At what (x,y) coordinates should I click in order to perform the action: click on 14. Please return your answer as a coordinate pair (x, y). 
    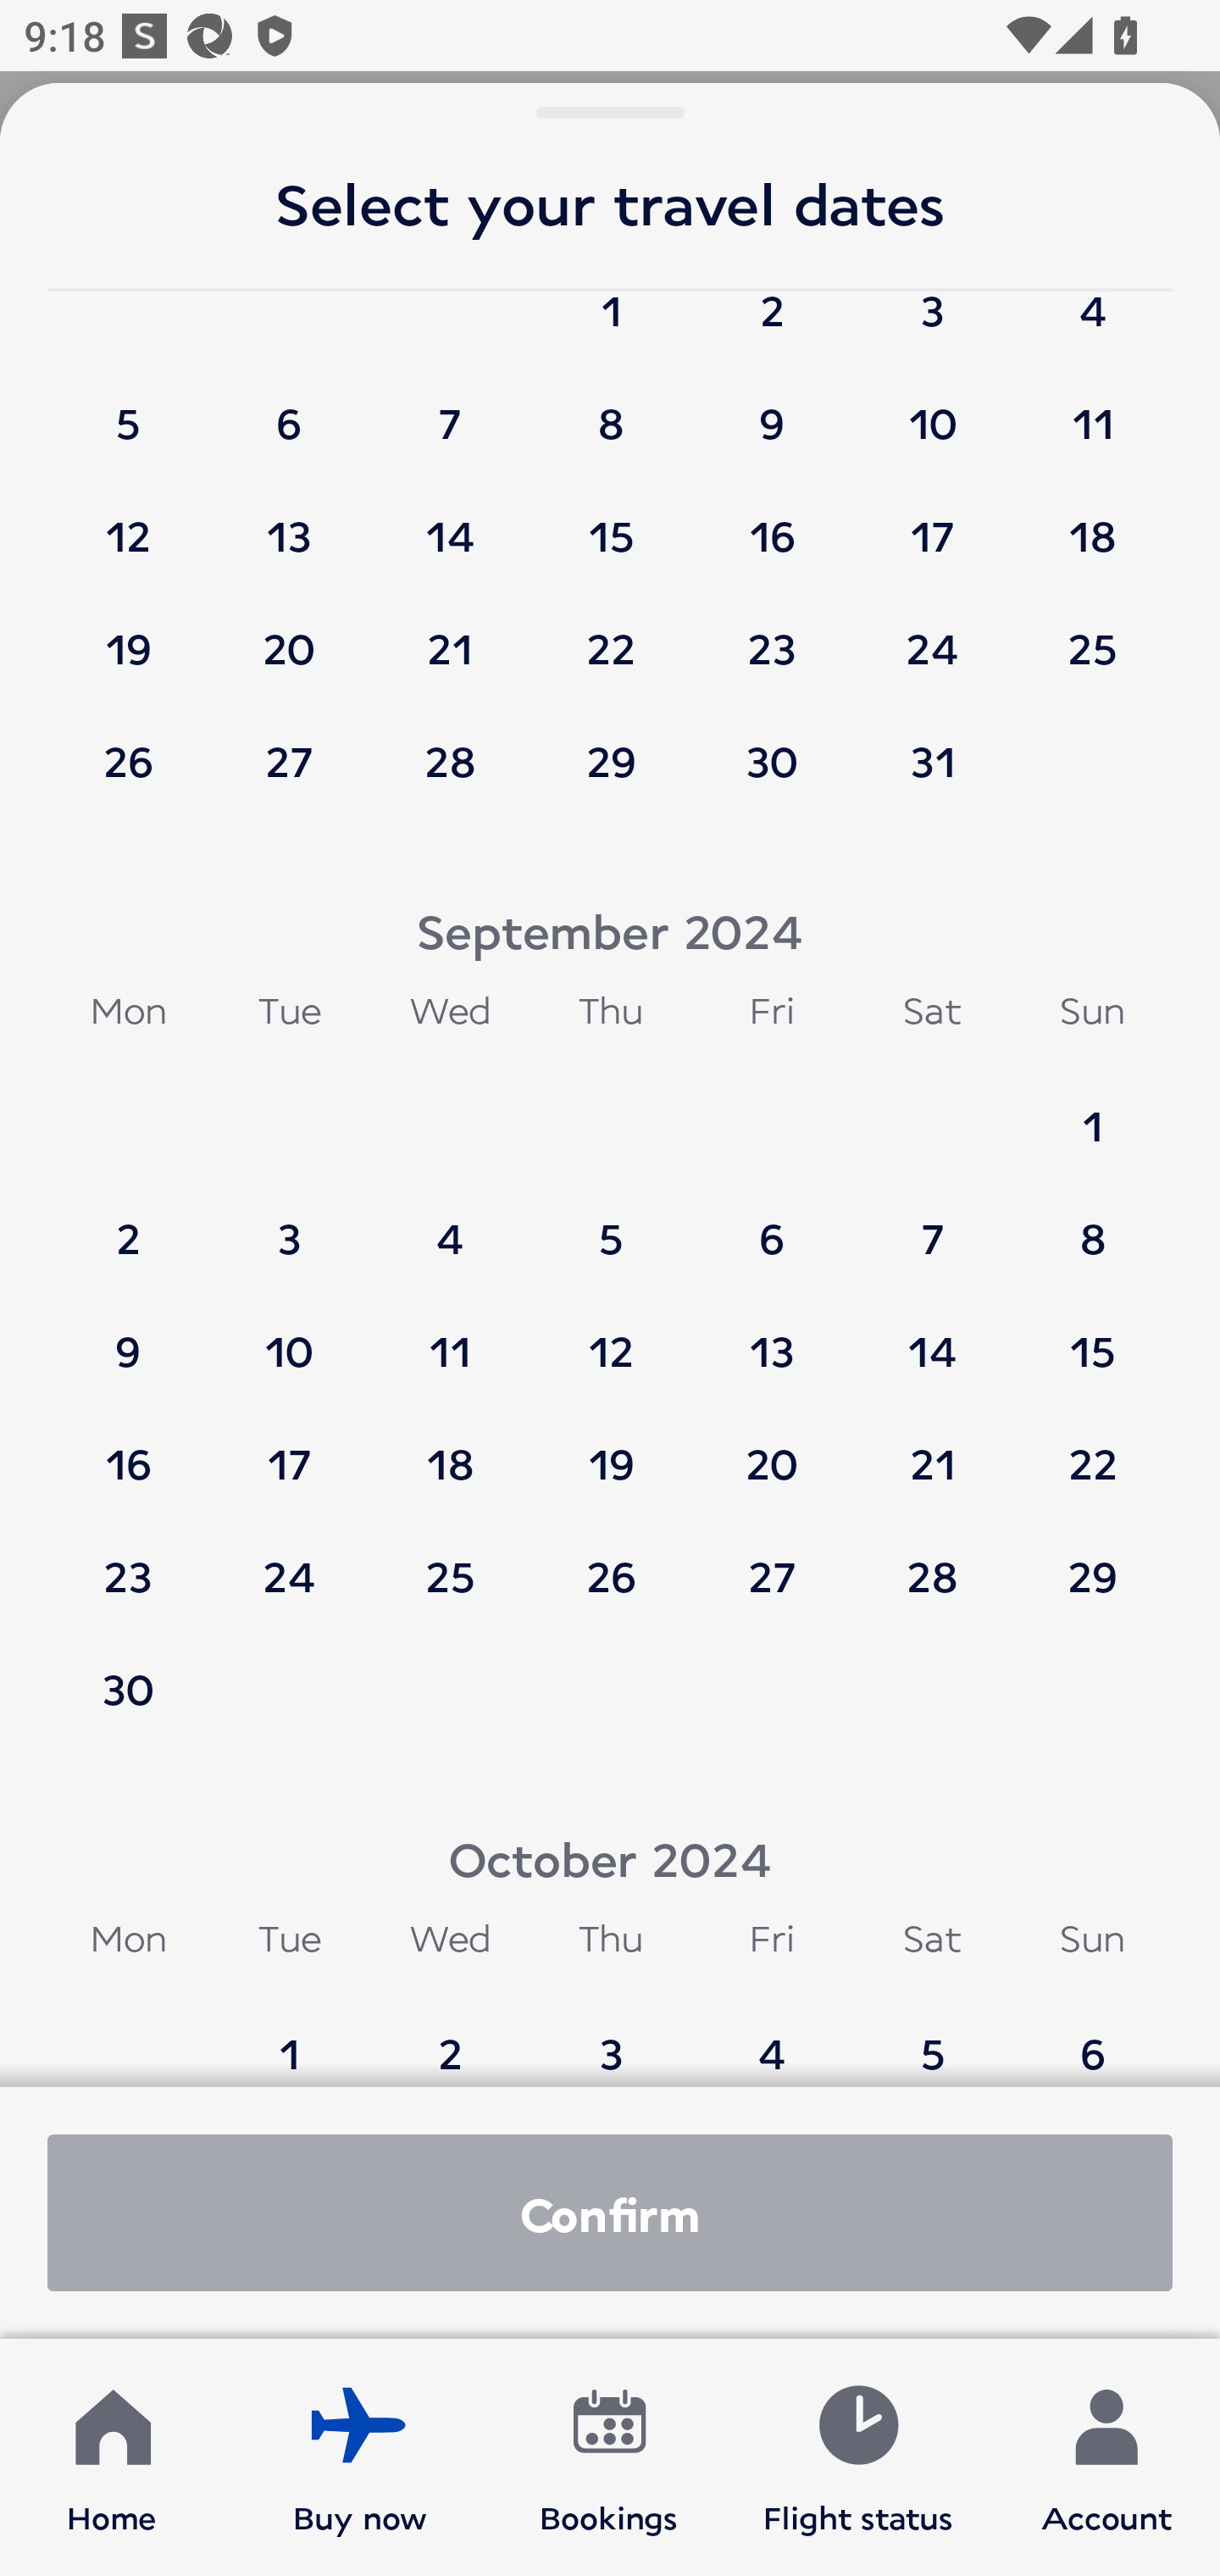
    Looking at the image, I should click on (932, 1335).